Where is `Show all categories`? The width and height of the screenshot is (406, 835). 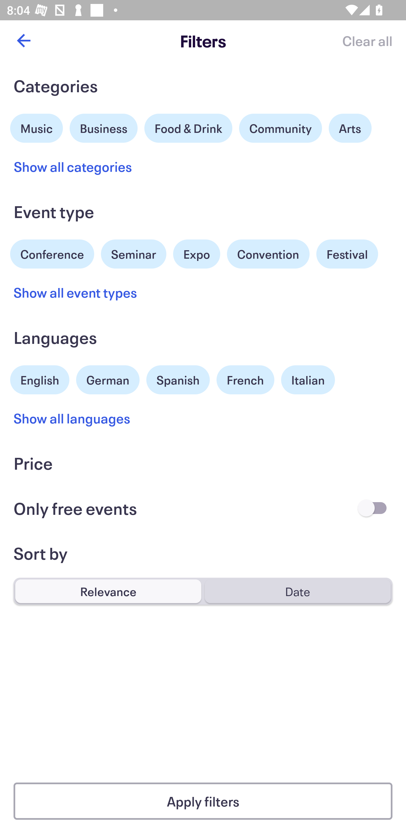 Show all categories is located at coordinates (73, 166).